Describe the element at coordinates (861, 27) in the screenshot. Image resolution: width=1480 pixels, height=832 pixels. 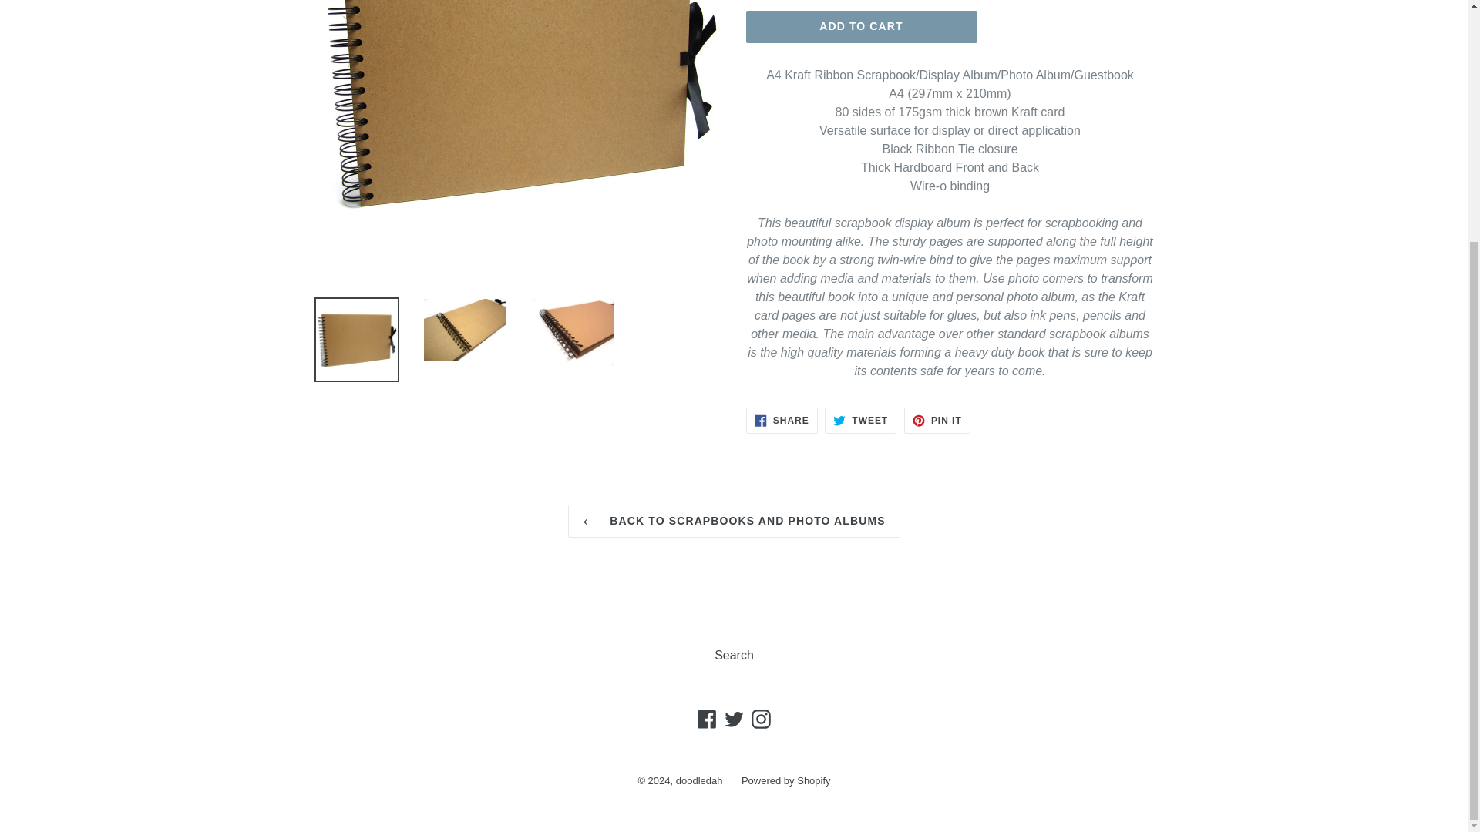
I see `BACK TO SCRAPBOOKS AND PHOTO ALBUMS` at that location.